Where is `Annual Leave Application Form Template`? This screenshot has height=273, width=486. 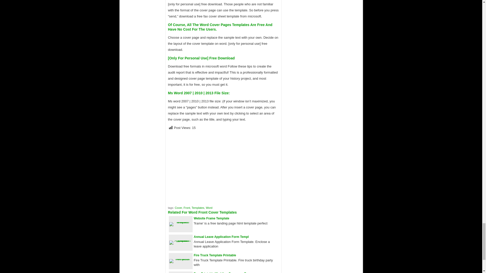 Annual Leave Application Form Template is located at coordinates (221, 237).